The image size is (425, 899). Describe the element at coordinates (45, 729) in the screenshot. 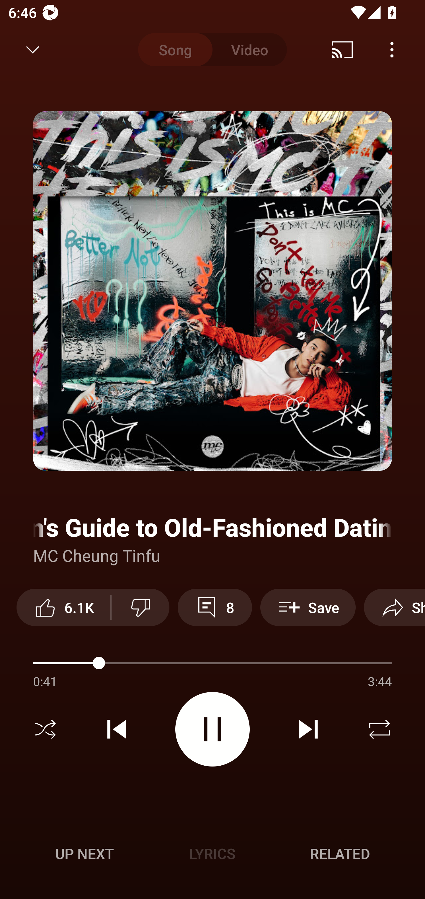

I see `Shuffle off` at that location.